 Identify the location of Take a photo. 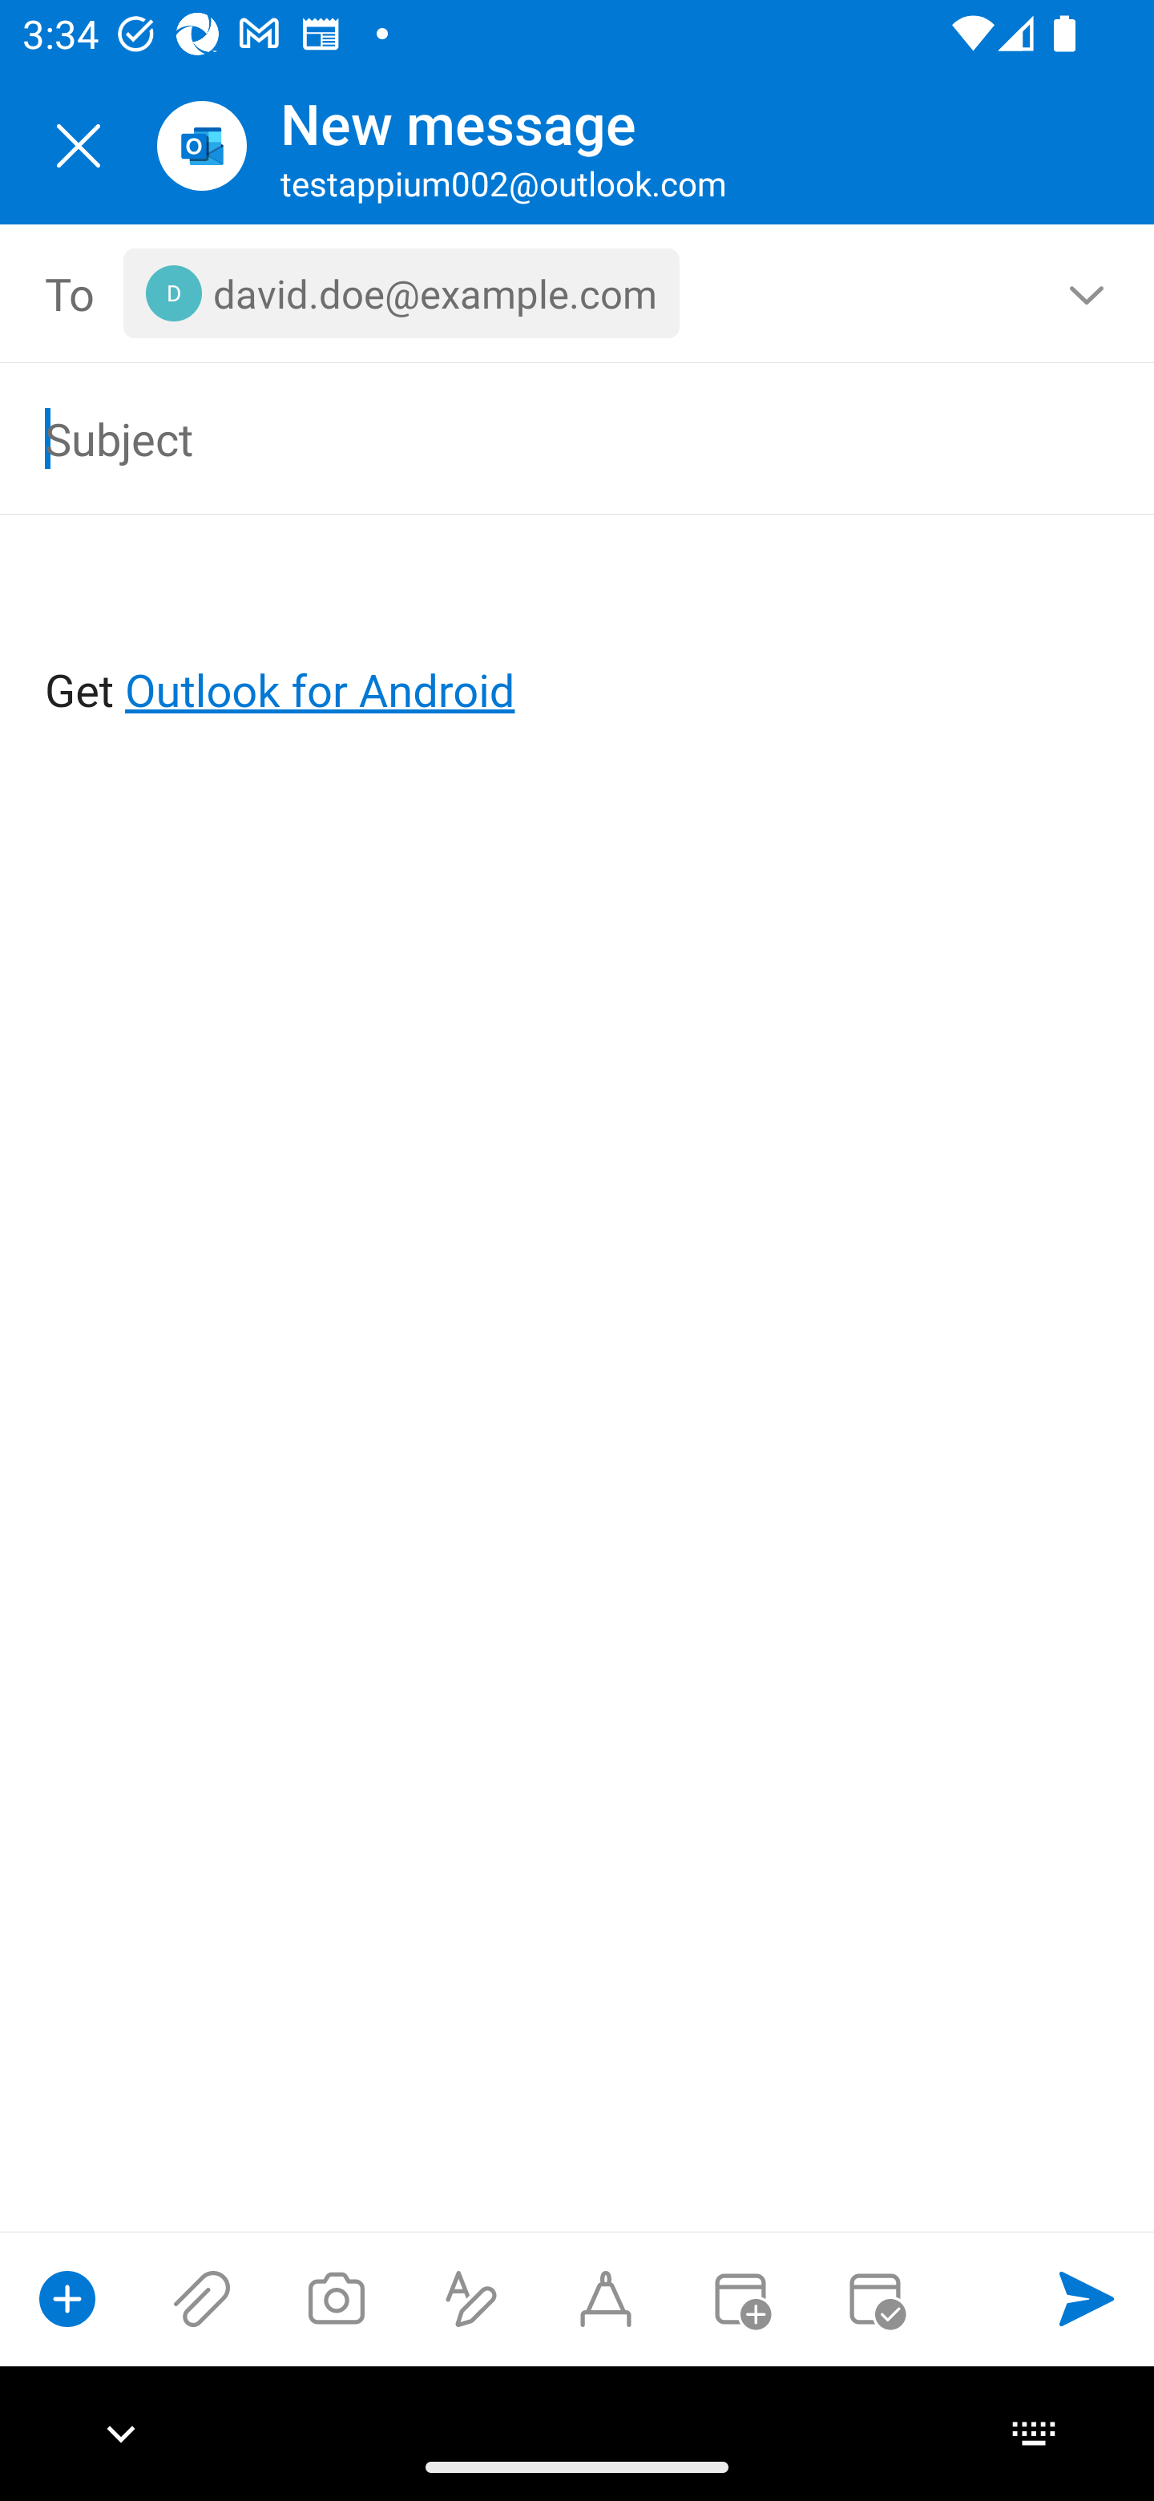
(336, 2298).